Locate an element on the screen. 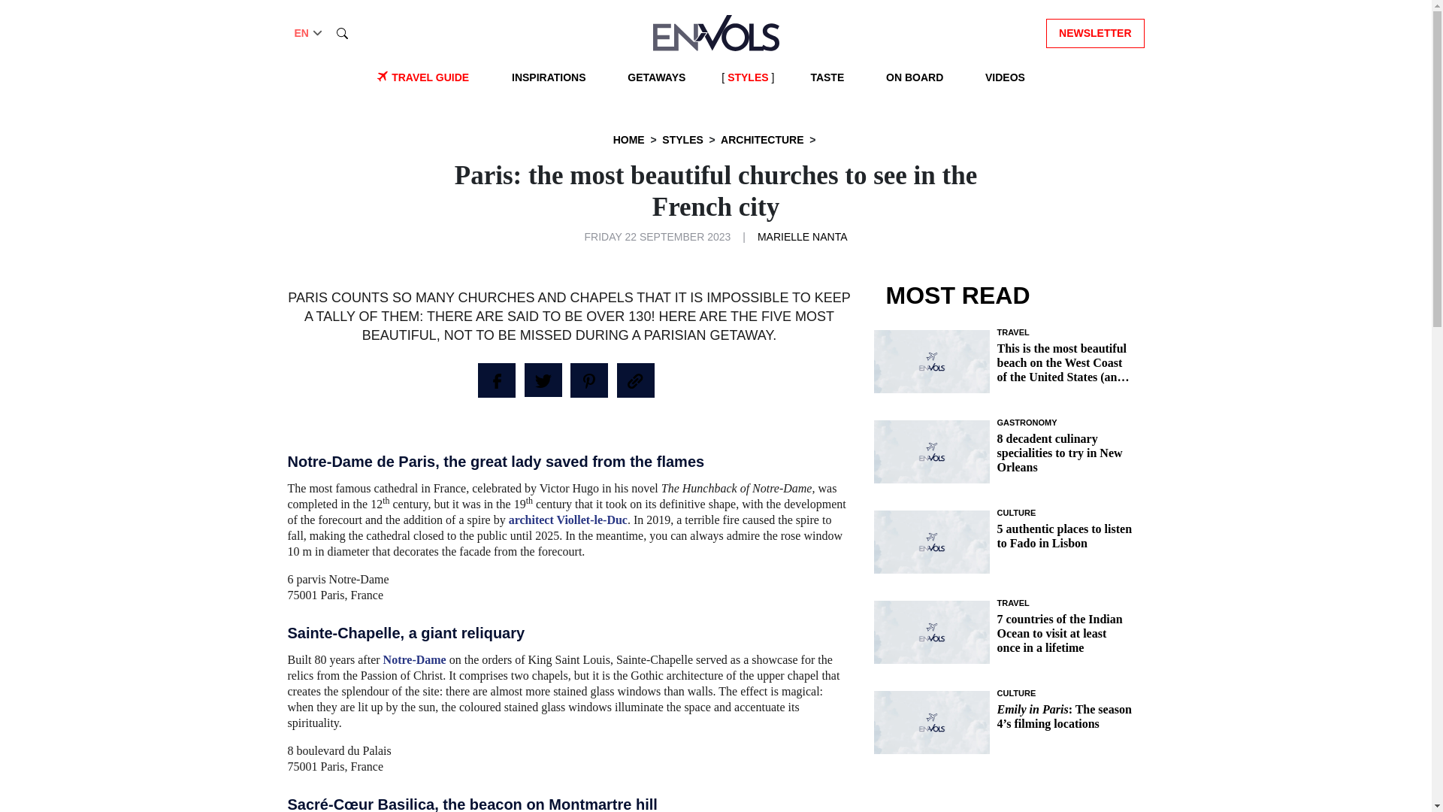 The width and height of the screenshot is (1443, 812). NEWSLETTER is located at coordinates (1095, 32).